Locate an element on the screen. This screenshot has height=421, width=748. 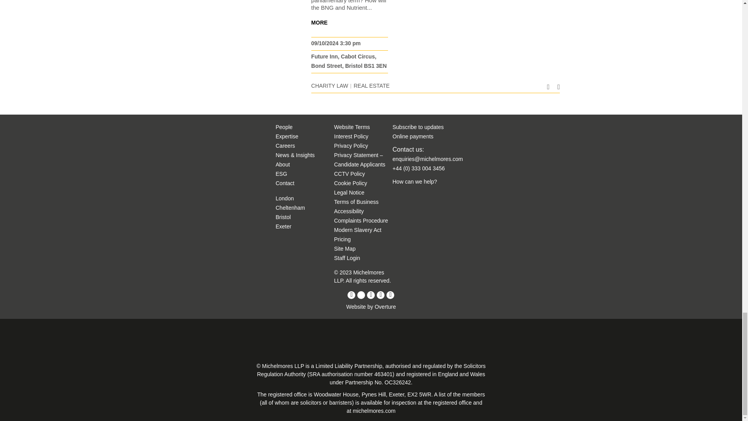
About is located at coordinates (283, 164).